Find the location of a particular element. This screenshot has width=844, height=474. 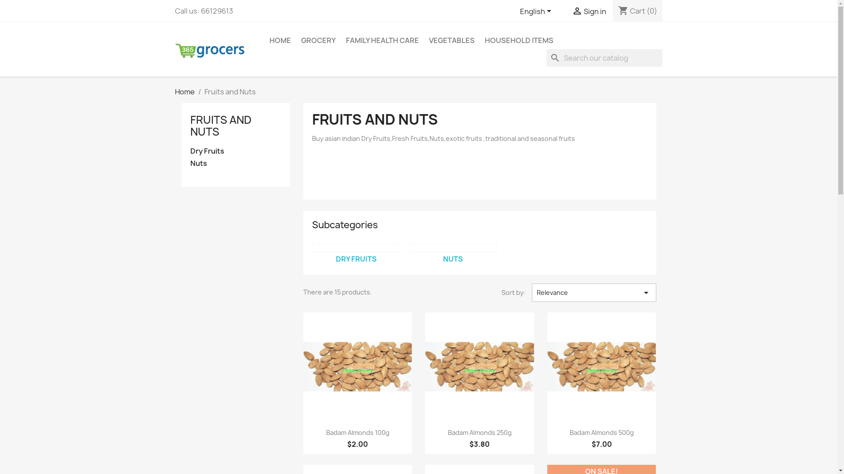

Home is located at coordinates (185, 92).